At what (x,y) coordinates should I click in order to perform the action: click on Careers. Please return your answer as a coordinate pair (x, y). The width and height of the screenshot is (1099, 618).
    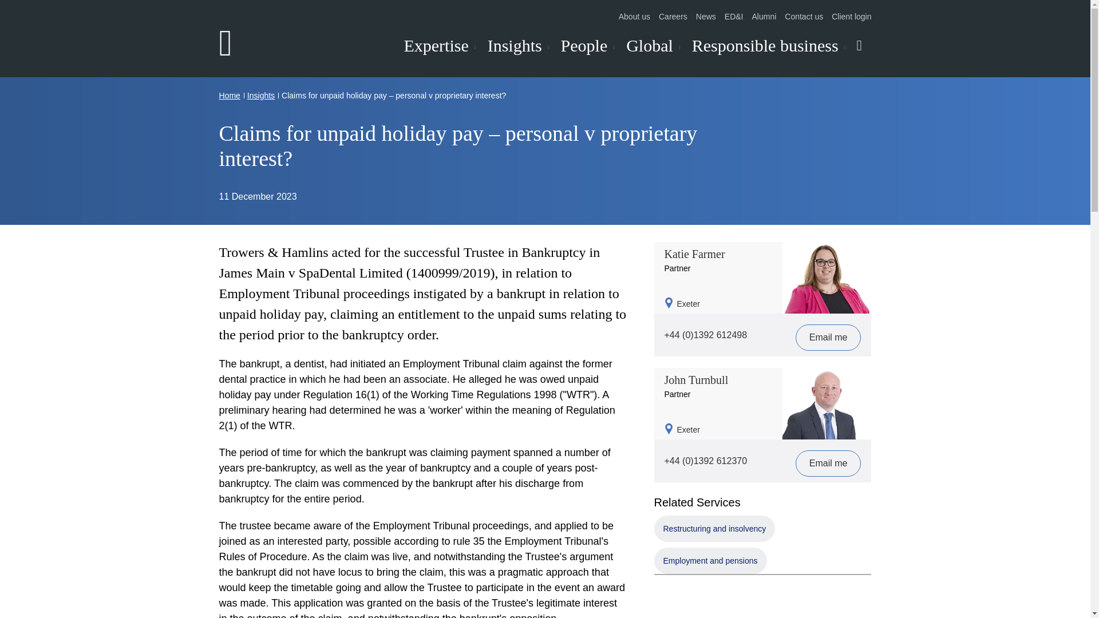
    Looking at the image, I should click on (673, 16).